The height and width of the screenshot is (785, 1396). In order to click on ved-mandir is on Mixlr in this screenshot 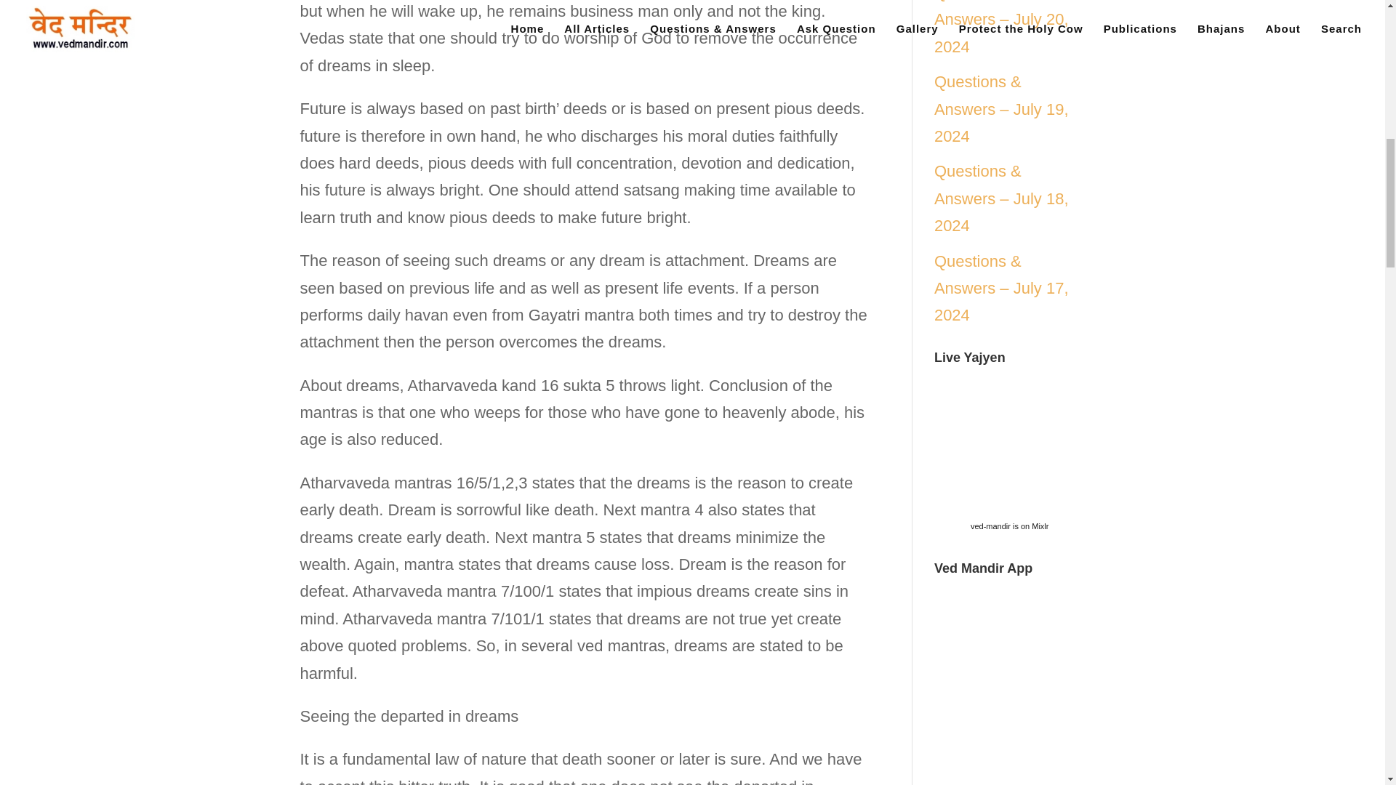, I will do `click(1009, 526)`.